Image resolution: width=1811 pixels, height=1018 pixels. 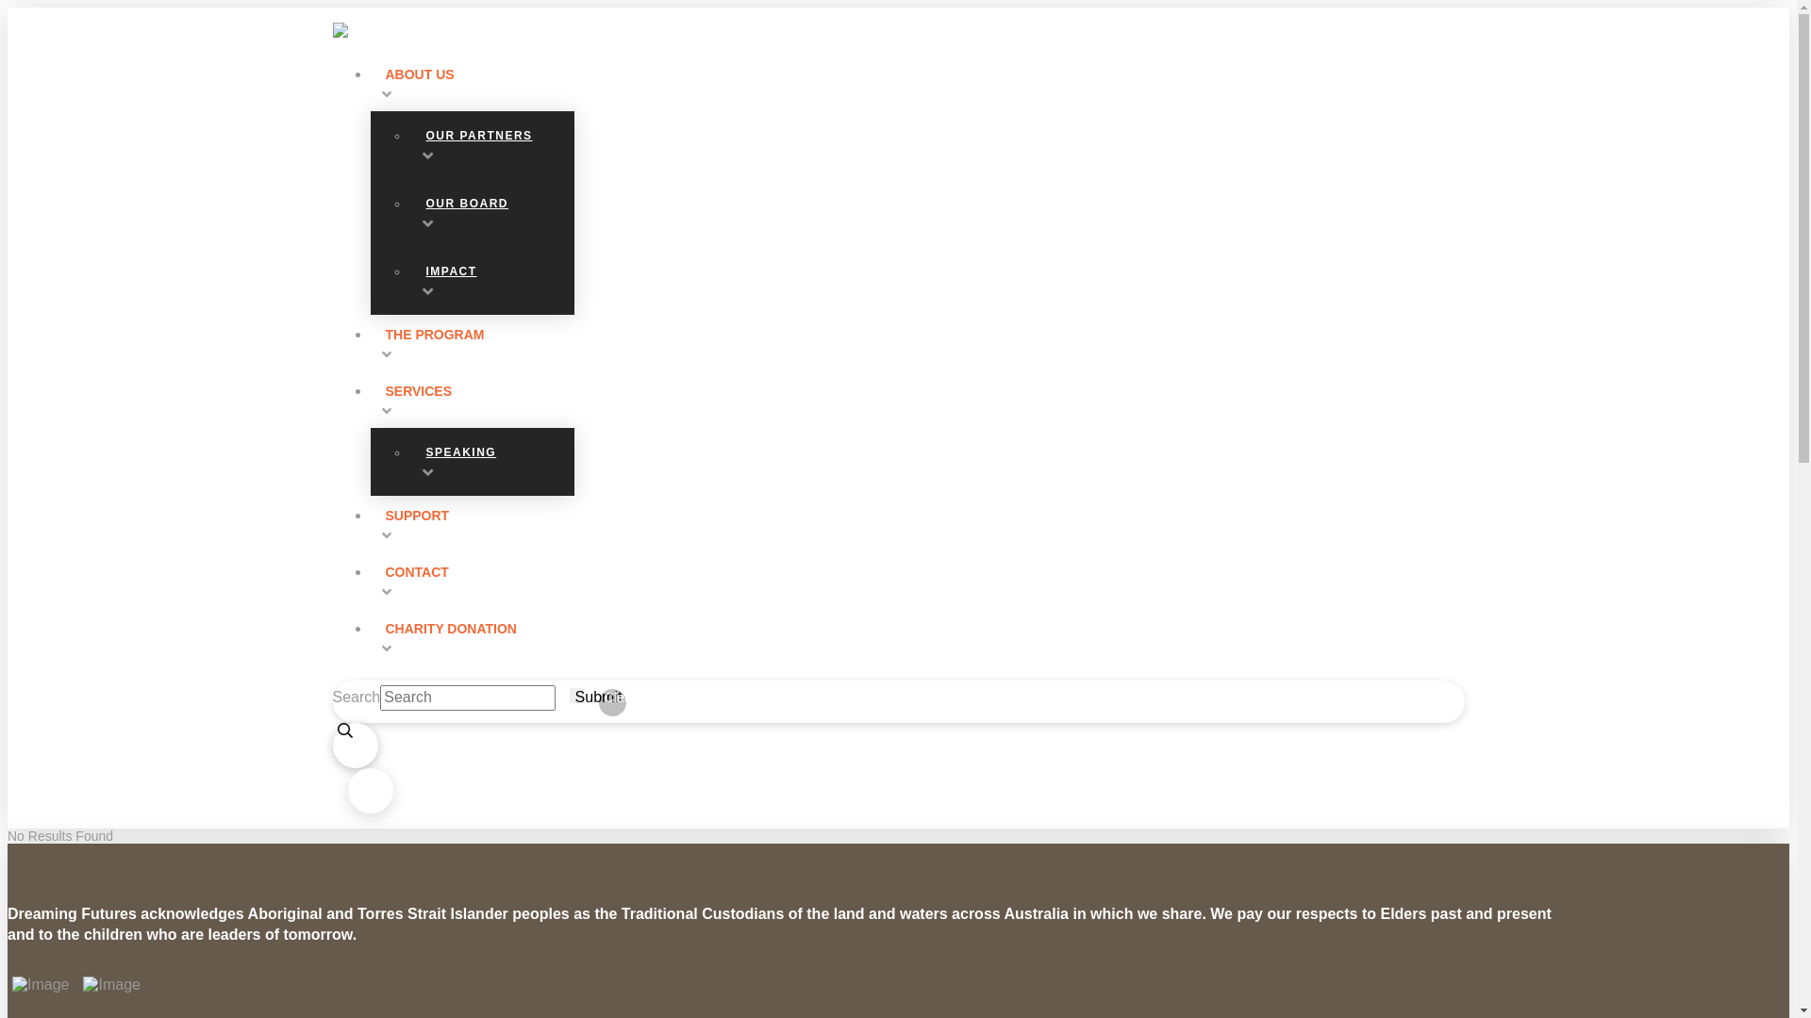 What do you see at coordinates (917, 83) in the screenshot?
I see `ABOUT US` at bounding box center [917, 83].